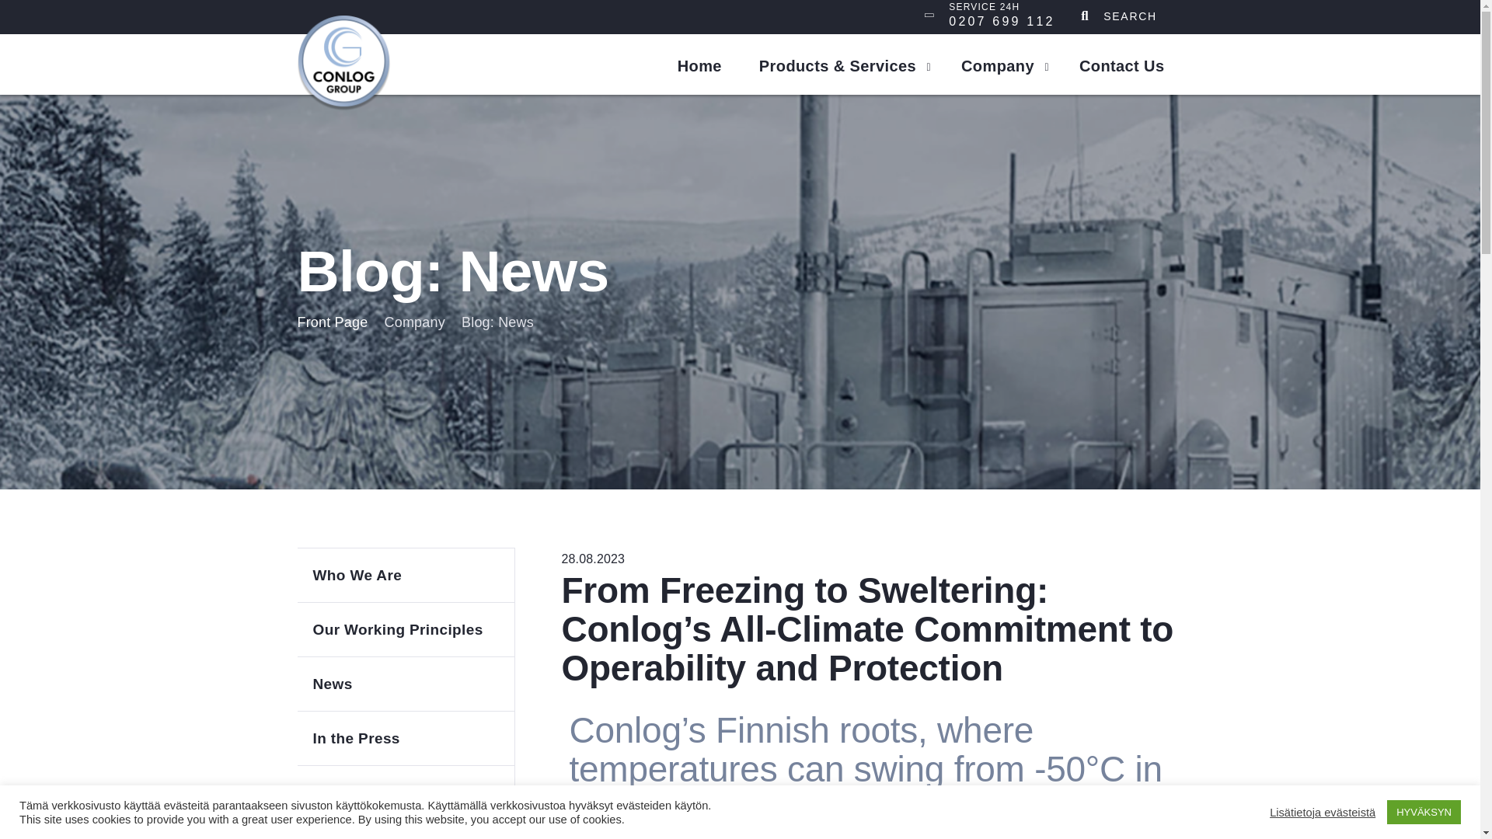 This screenshot has width=1492, height=839. I want to click on Front Page, so click(405, 684).